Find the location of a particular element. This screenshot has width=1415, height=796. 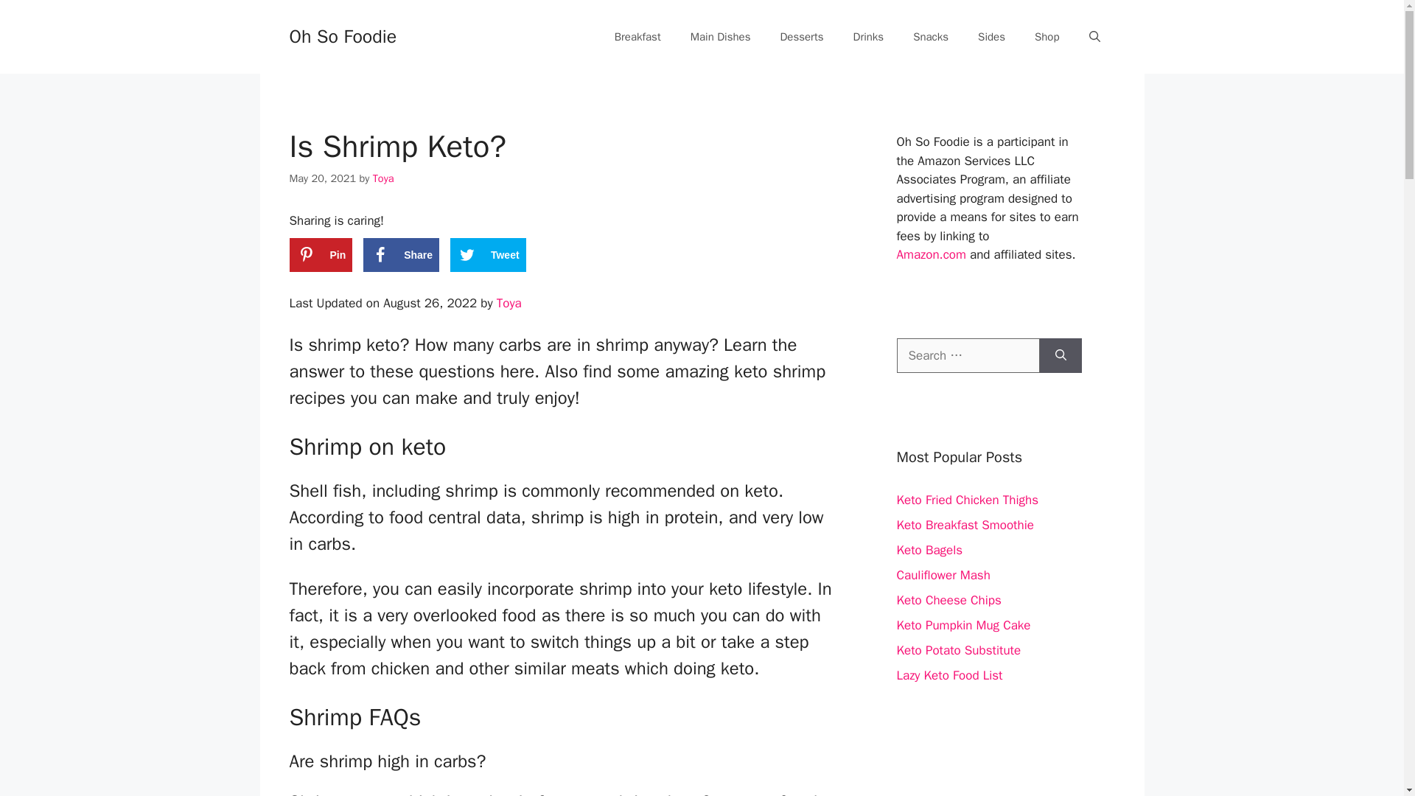

View all posts by Toya is located at coordinates (383, 178).